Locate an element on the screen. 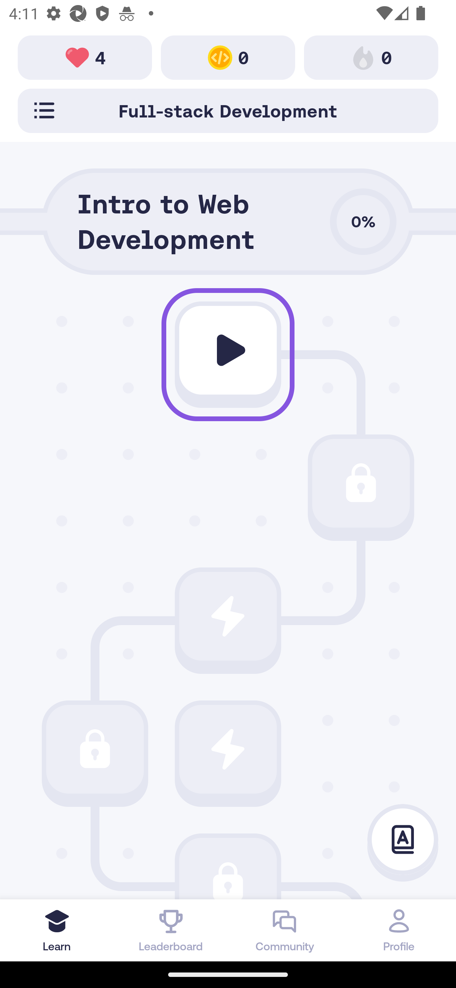  Path Toolbar Selector Full-stack Development is located at coordinates (228, 111).